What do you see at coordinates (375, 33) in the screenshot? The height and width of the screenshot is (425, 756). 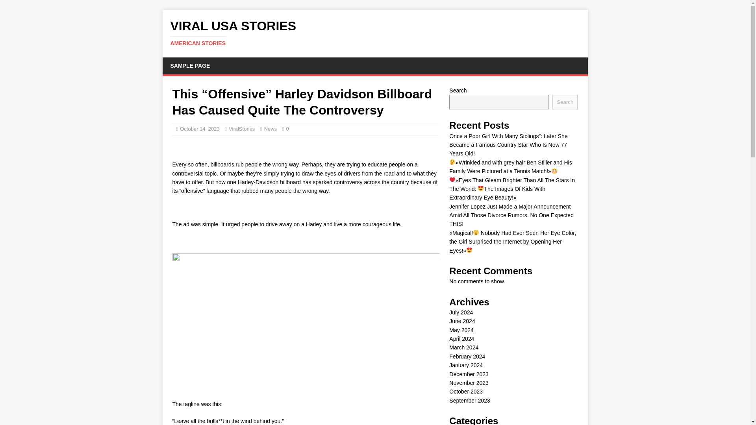 I see `Viral Usa Stories` at bounding box center [375, 33].